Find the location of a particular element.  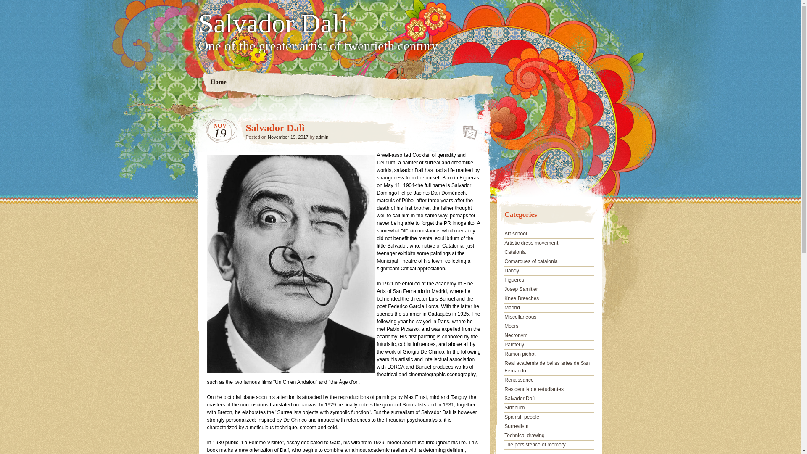

Ramon pichot is located at coordinates (520, 354).